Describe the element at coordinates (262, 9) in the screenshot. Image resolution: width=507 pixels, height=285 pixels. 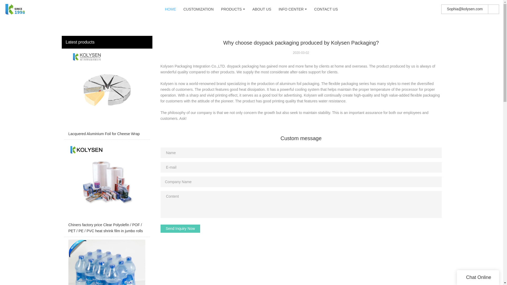
I see `ABOUT US` at that location.